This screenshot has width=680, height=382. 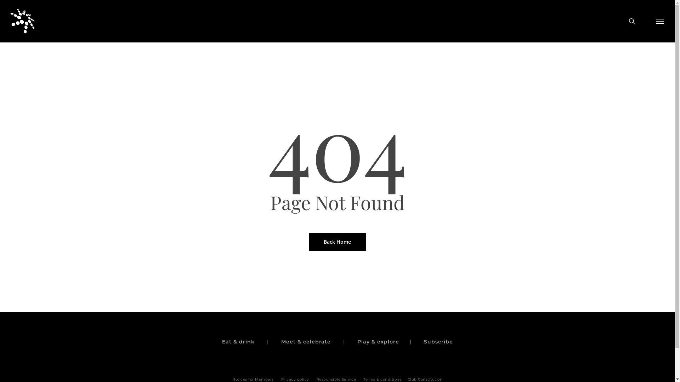 What do you see at coordinates (378, 342) in the screenshot?
I see `Play & explore` at bounding box center [378, 342].